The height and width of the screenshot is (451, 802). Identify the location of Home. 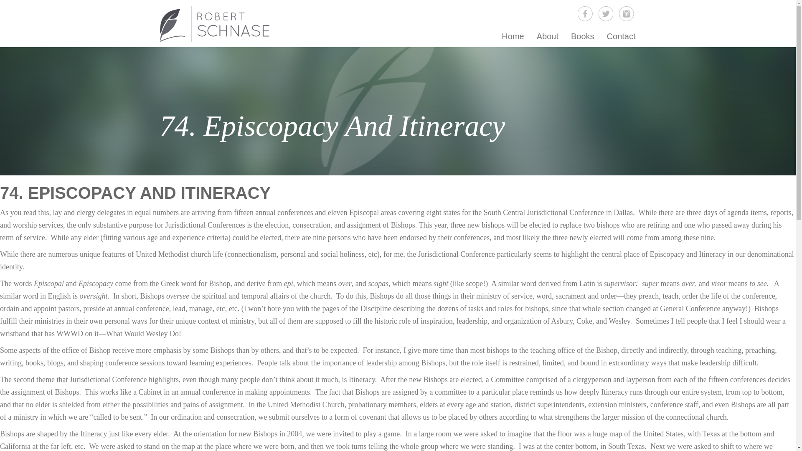
(513, 36).